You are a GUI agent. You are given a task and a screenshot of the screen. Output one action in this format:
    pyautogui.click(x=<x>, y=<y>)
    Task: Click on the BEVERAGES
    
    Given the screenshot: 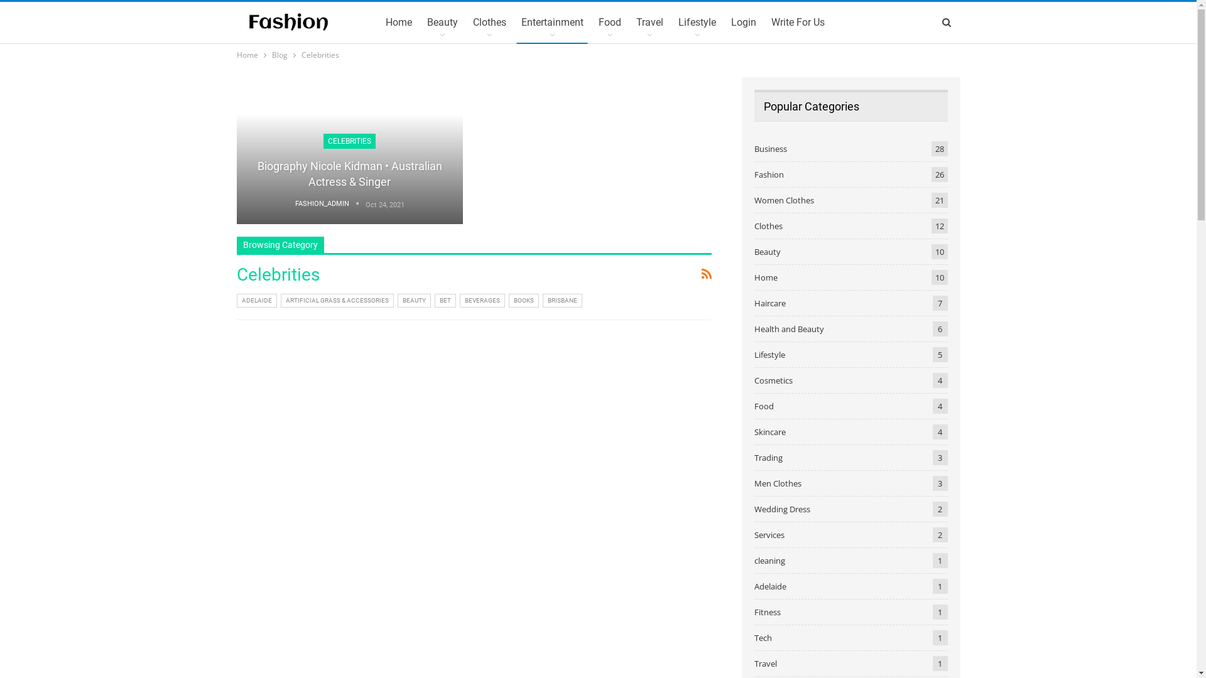 What is the action you would take?
    pyautogui.click(x=482, y=301)
    